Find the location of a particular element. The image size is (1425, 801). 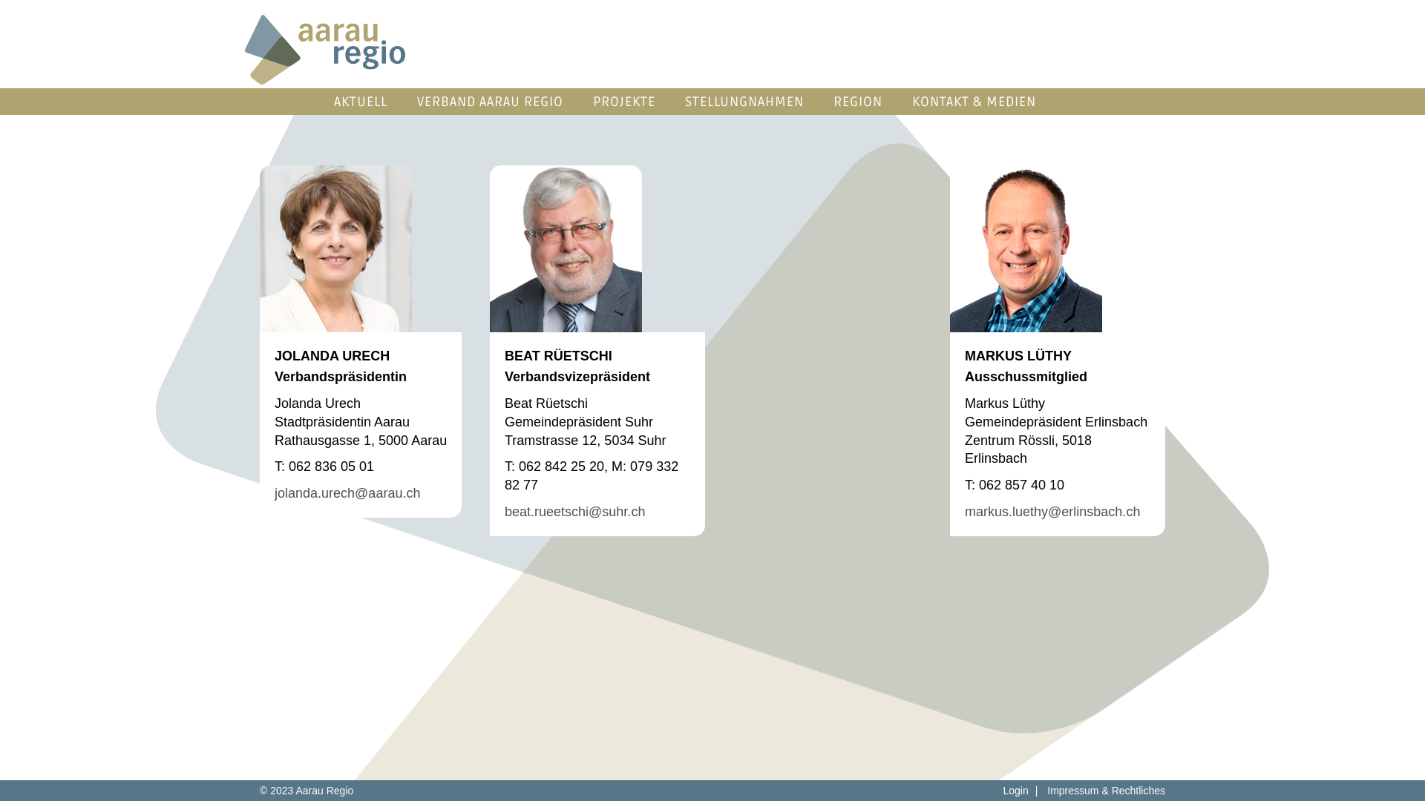

Impressum & Rechtliches is located at coordinates (1106, 791).